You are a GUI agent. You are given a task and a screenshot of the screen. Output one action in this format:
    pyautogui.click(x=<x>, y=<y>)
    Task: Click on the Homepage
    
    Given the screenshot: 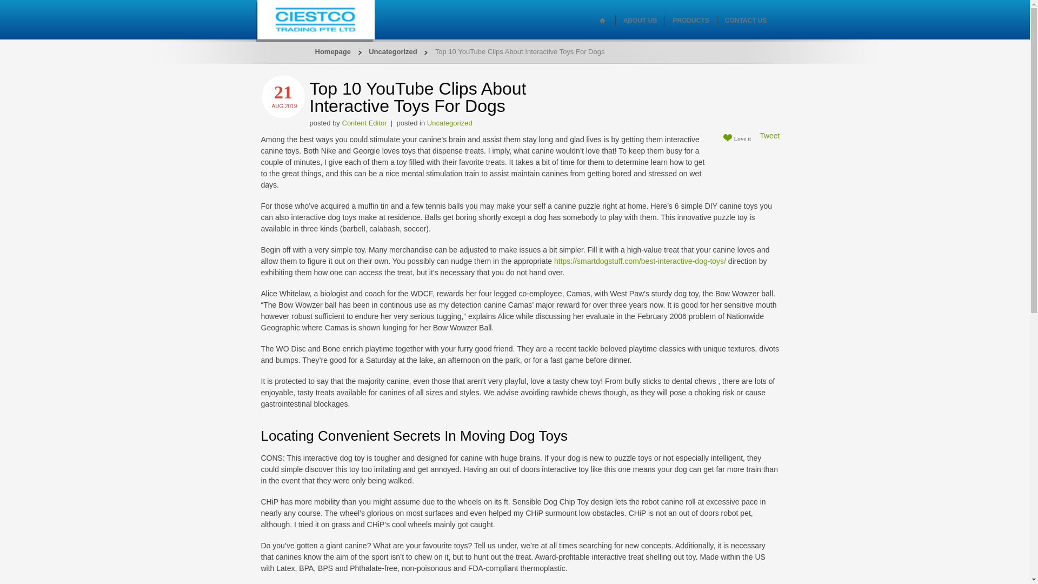 What is the action you would take?
    pyautogui.click(x=332, y=51)
    